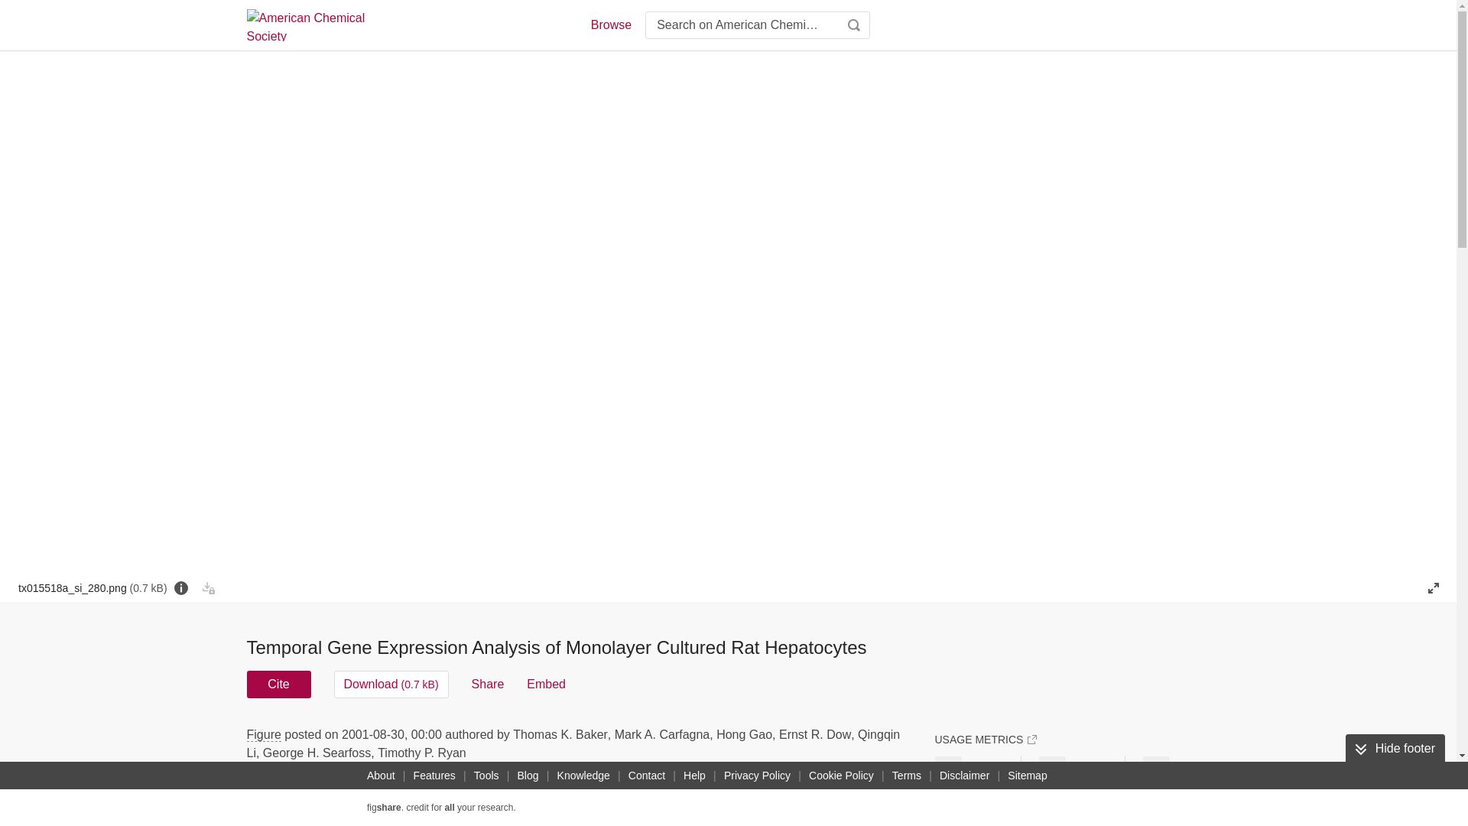  I want to click on Browse, so click(610, 24).